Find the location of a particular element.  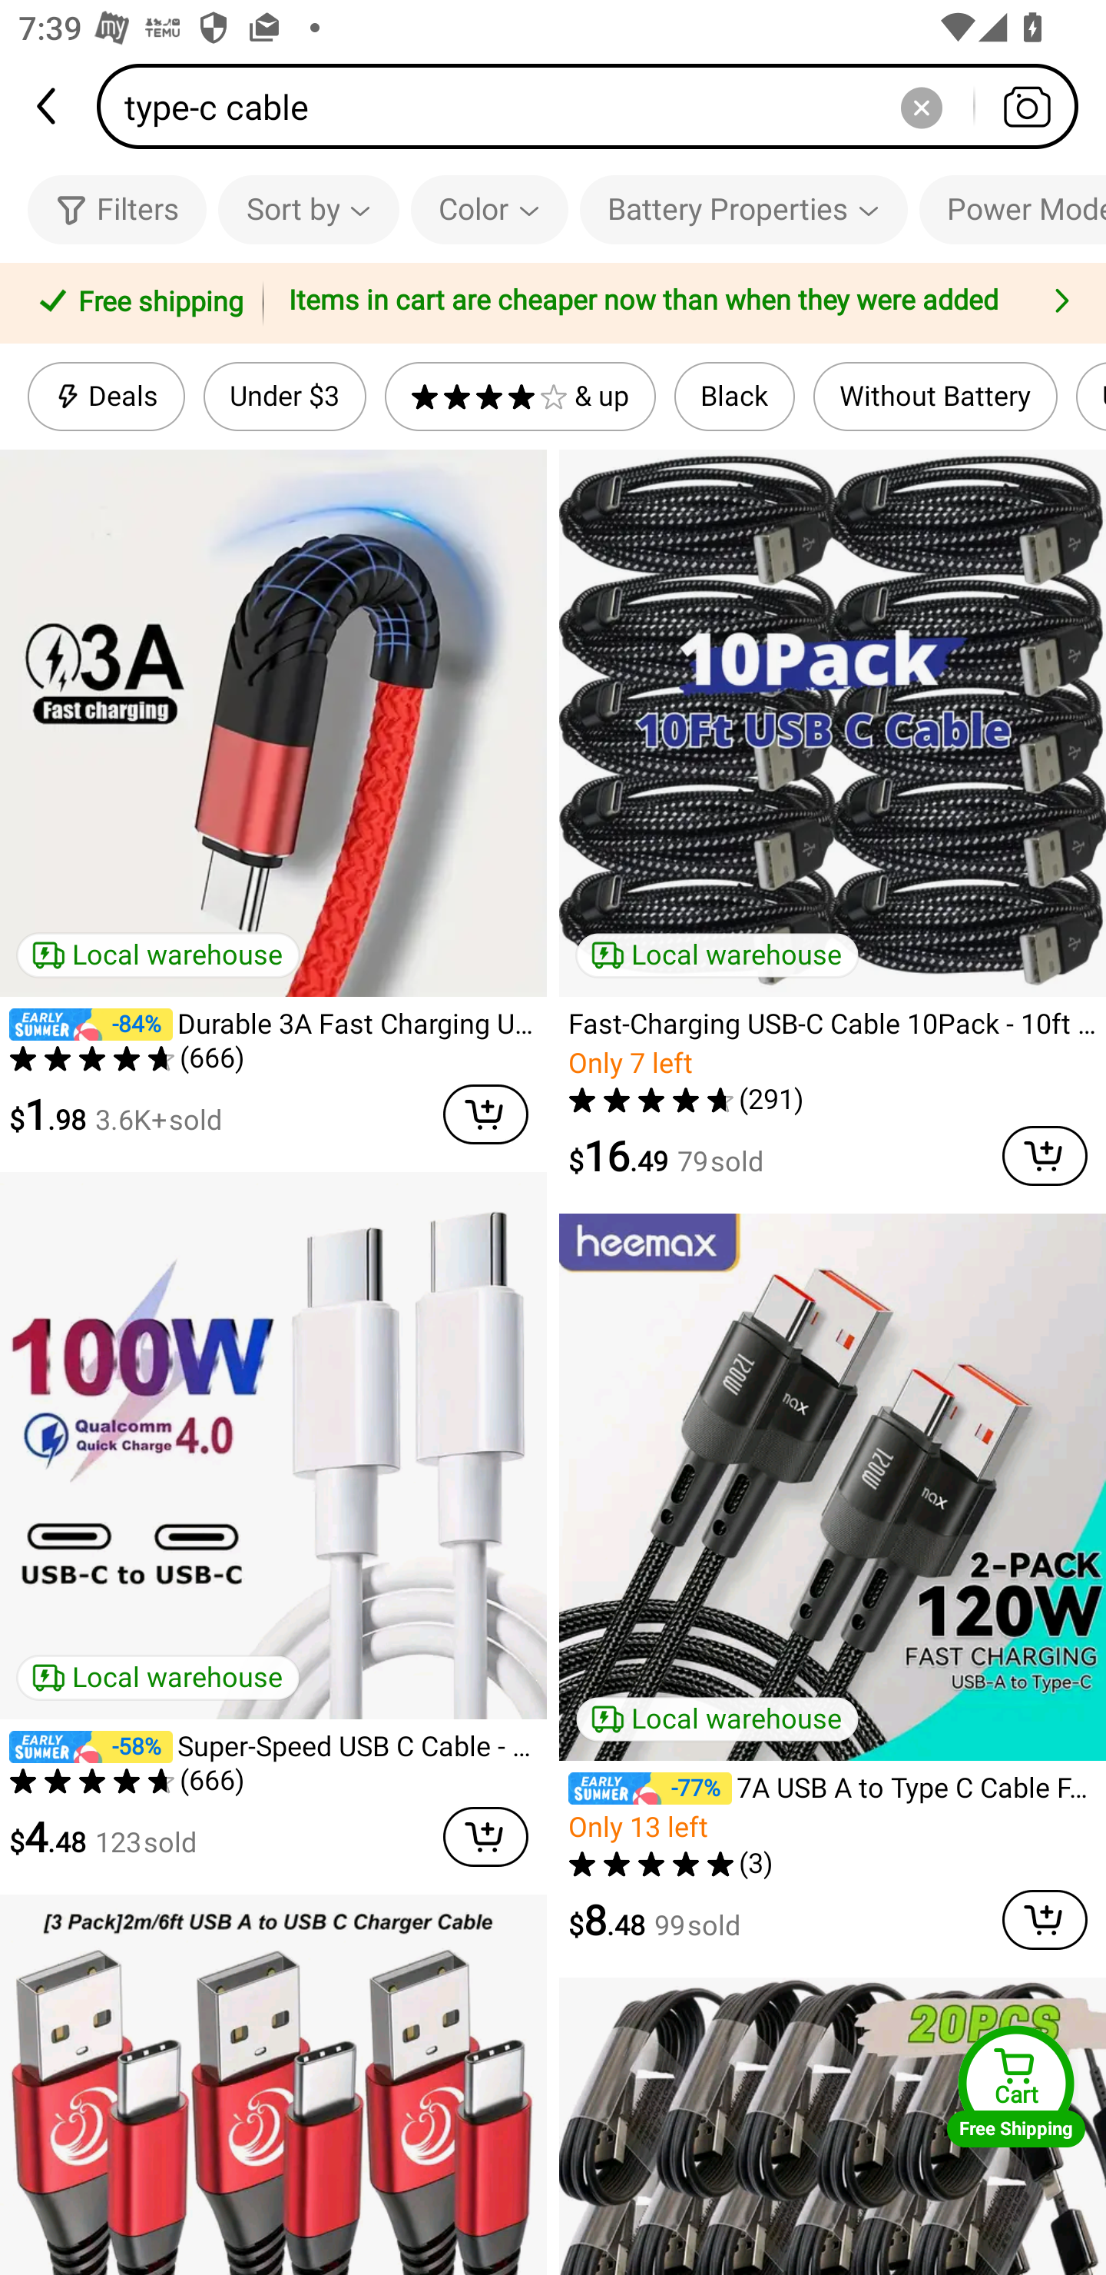

Battery Properties is located at coordinates (743, 209).